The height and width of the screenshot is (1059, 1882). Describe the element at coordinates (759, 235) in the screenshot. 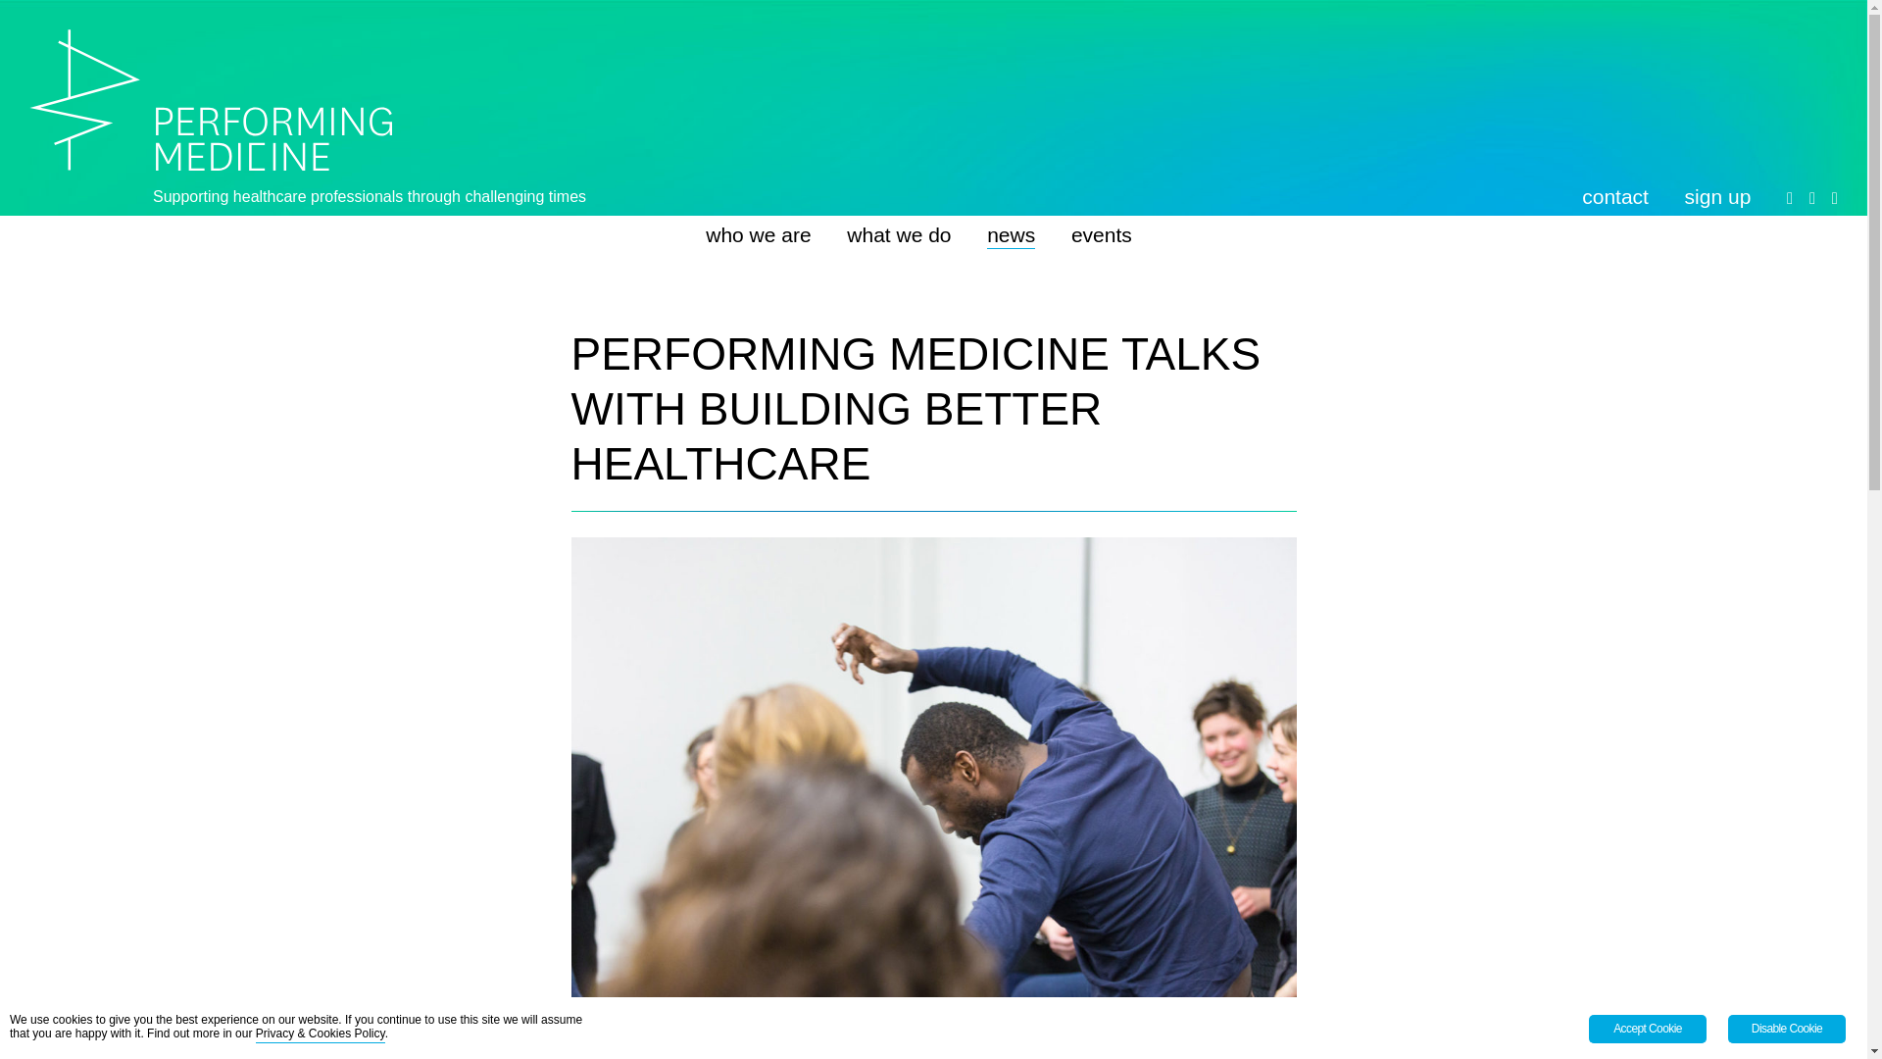

I see `who we are` at that location.